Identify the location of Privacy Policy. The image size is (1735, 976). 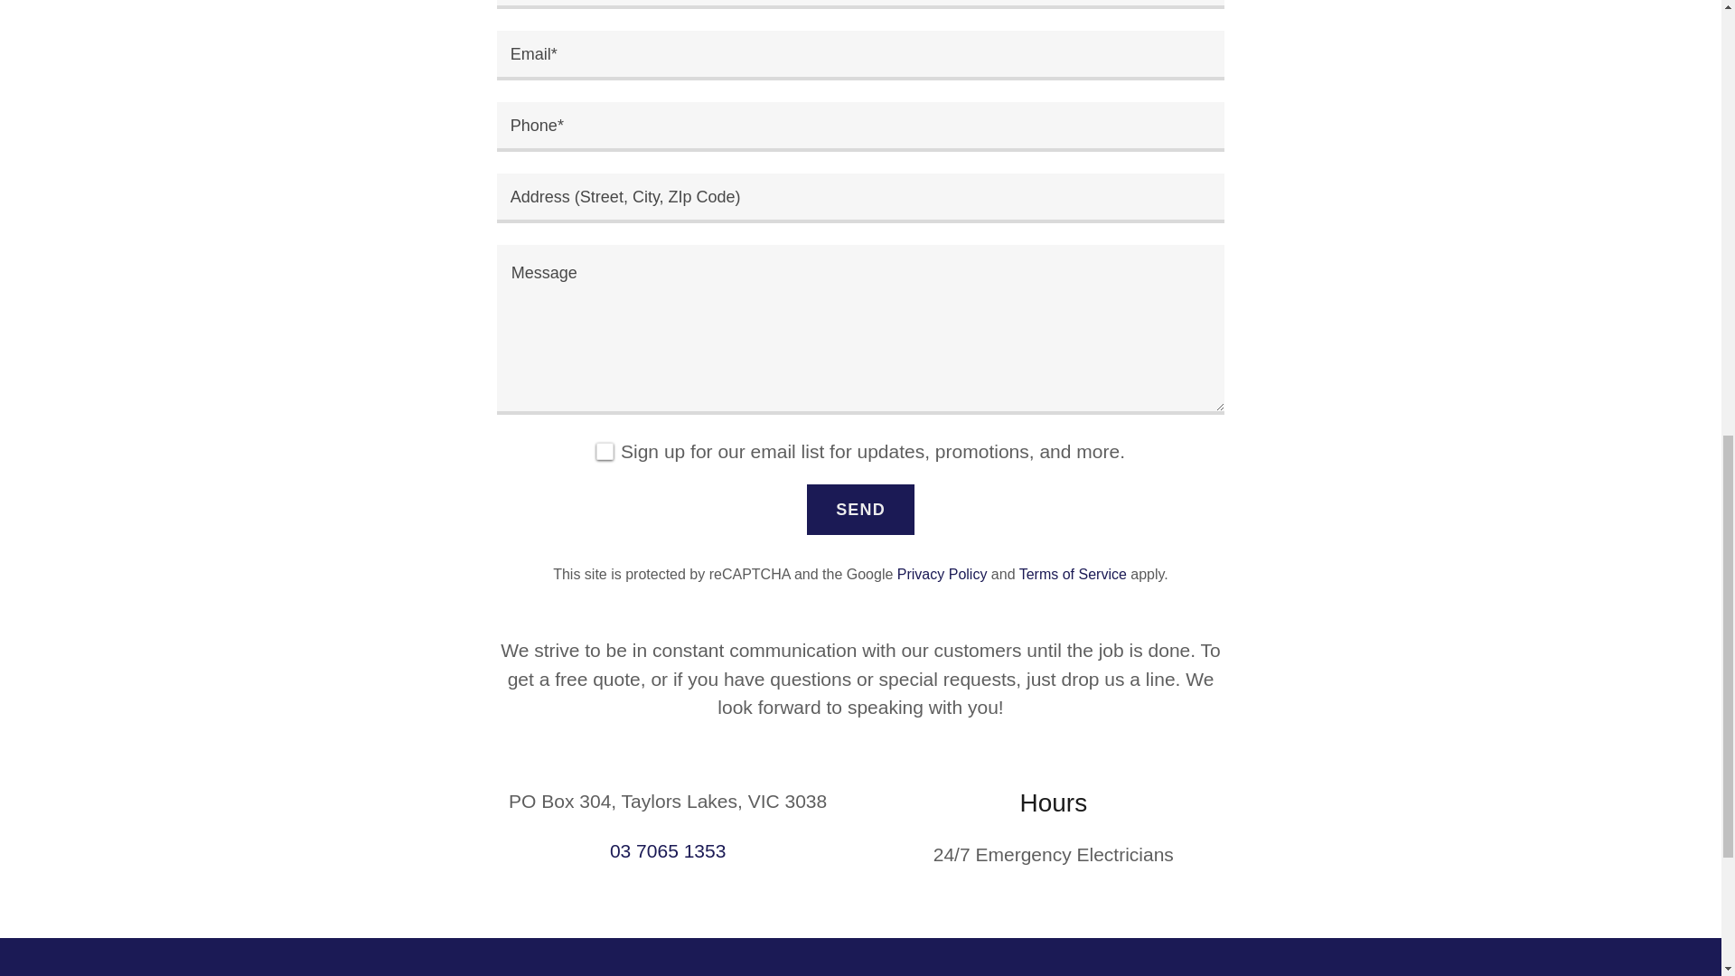
(942, 574).